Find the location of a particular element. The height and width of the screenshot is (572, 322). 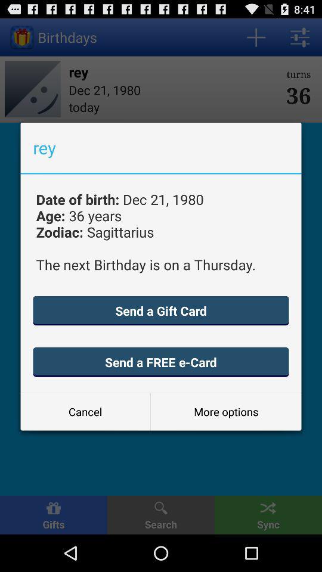

choose the icon below send a free button is located at coordinates (225, 411).